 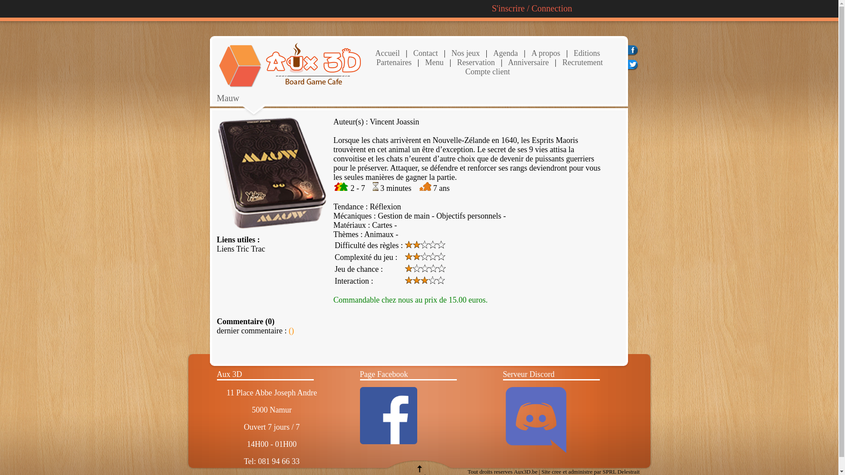 What do you see at coordinates (532, 8) in the screenshot?
I see `S'inscrire / Connection` at bounding box center [532, 8].